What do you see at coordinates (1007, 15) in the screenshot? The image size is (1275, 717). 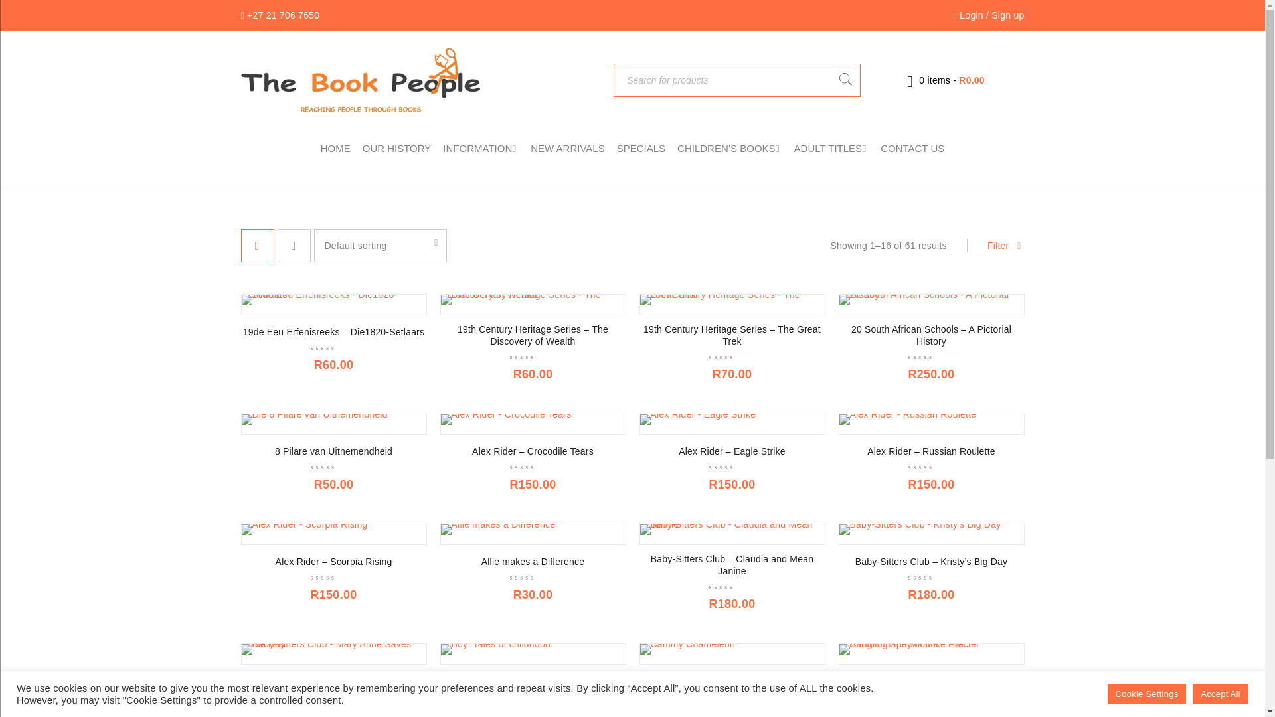 I see `Create New Account` at bounding box center [1007, 15].